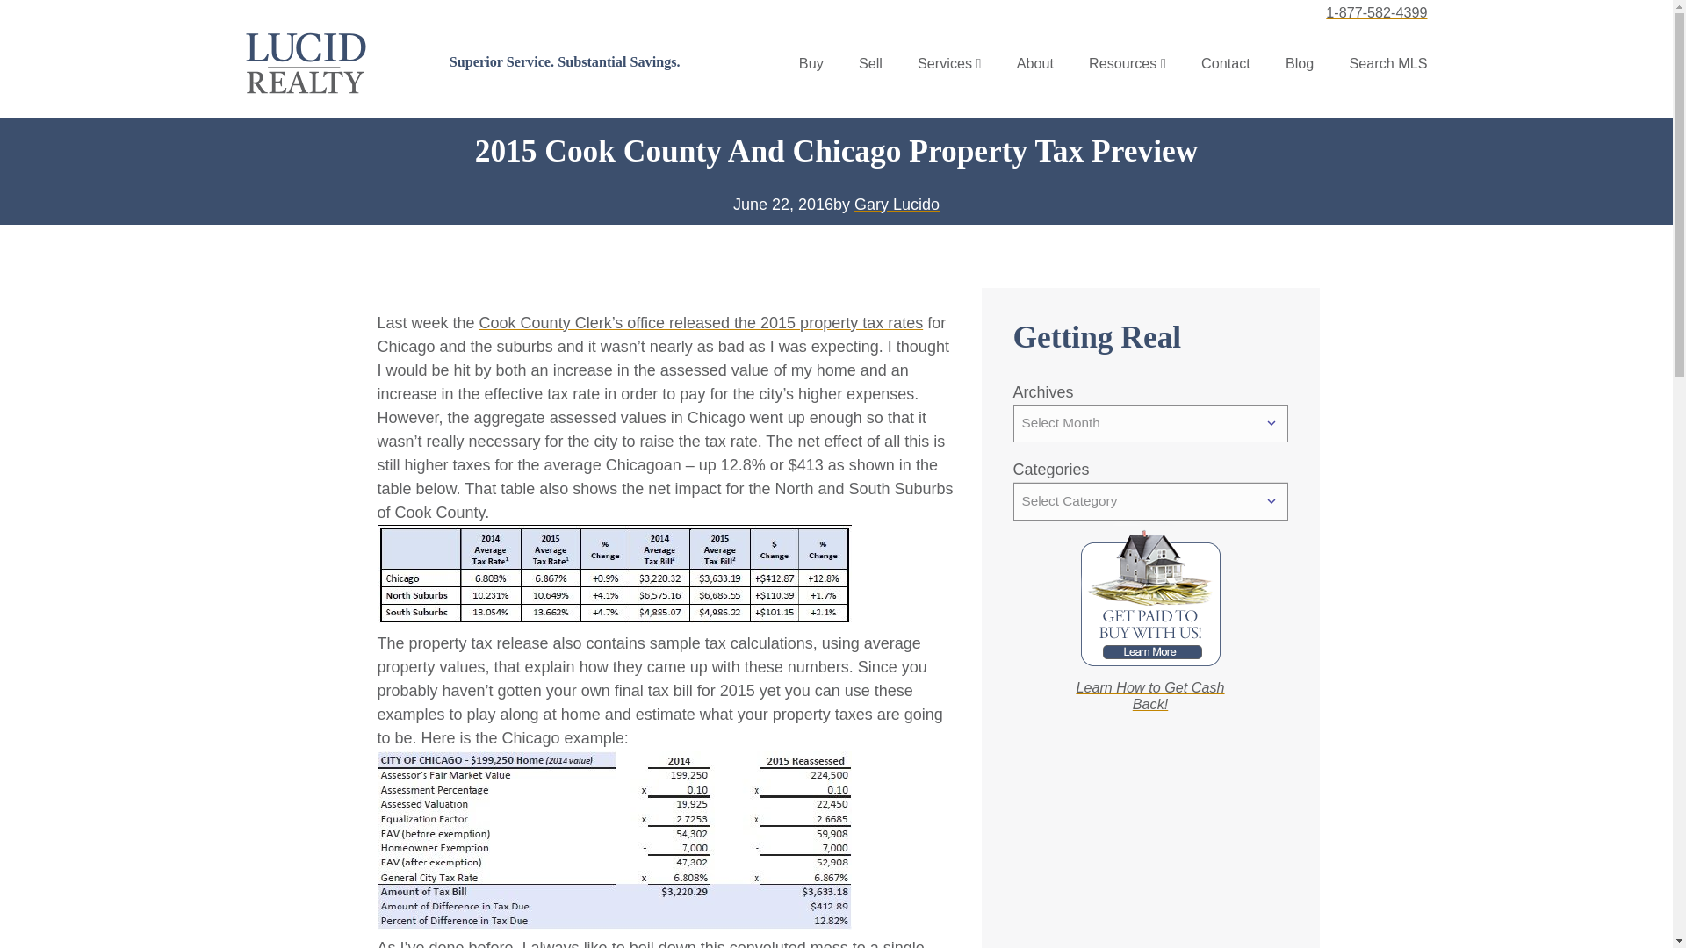  I want to click on Services, so click(945, 63).